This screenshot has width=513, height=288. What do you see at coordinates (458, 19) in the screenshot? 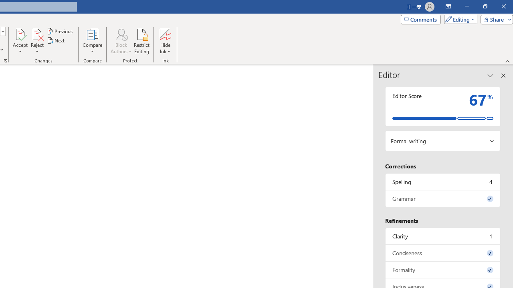
I see `Editing` at bounding box center [458, 19].